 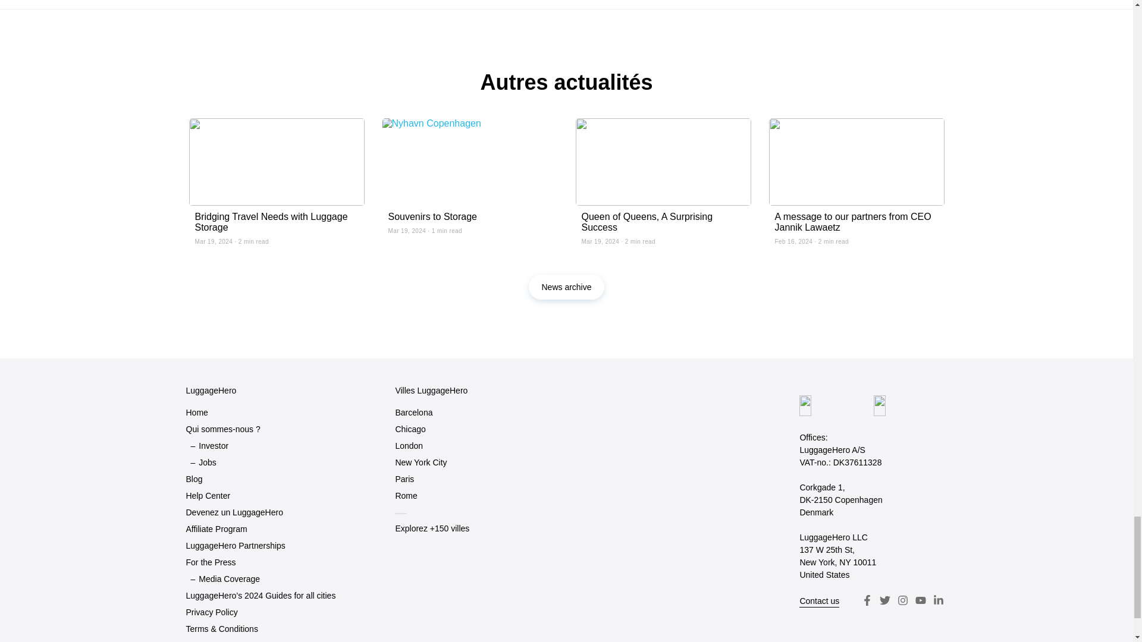 What do you see at coordinates (210, 562) in the screenshot?
I see `For the Press` at bounding box center [210, 562].